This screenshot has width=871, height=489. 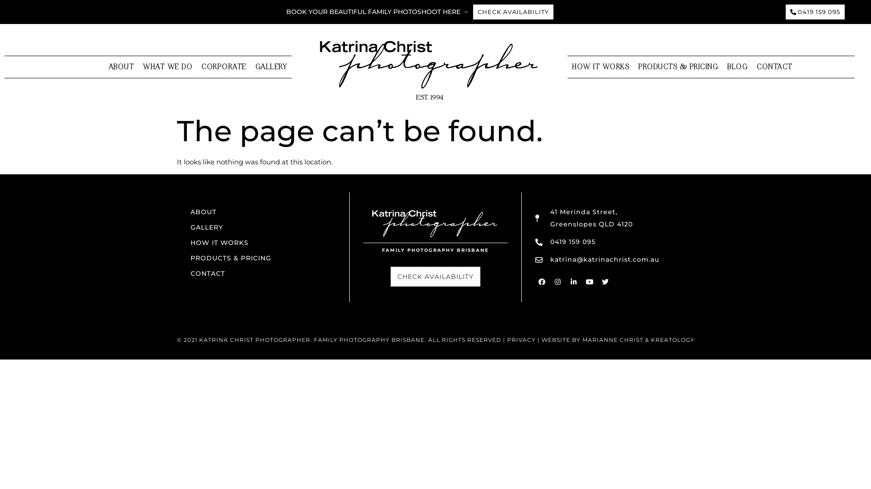 I want to click on CHECK AVAILABILITY, so click(x=435, y=277).